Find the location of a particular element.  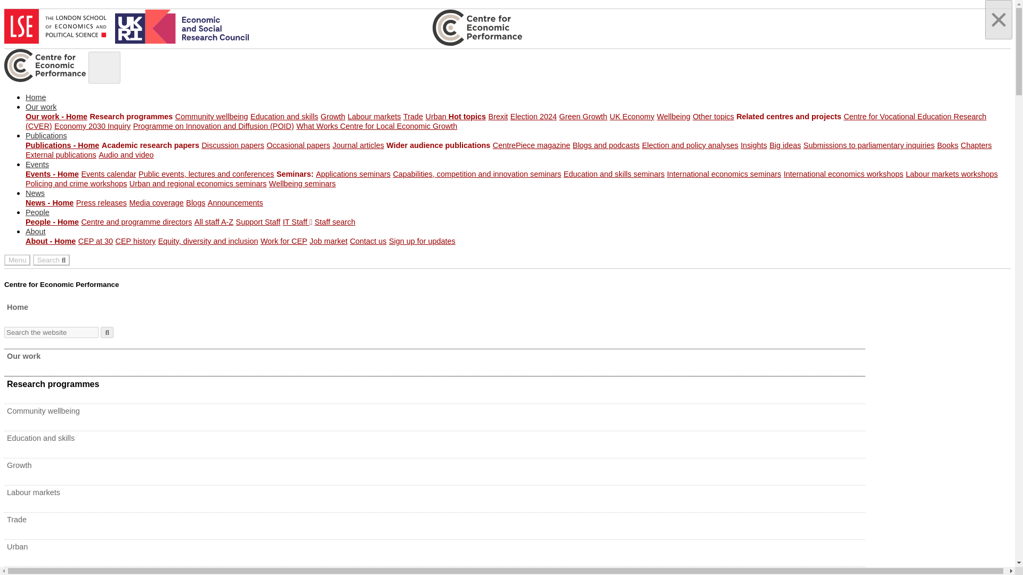

Publications - Home is located at coordinates (62, 145).